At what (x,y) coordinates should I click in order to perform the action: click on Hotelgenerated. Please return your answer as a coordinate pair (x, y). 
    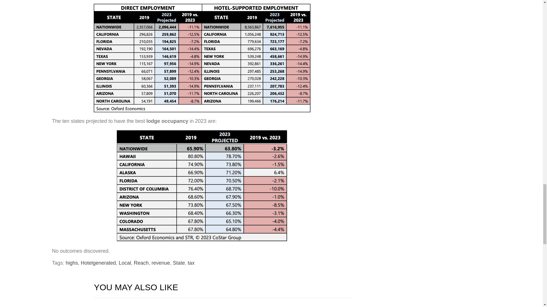
    Looking at the image, I should click on (99, 263).